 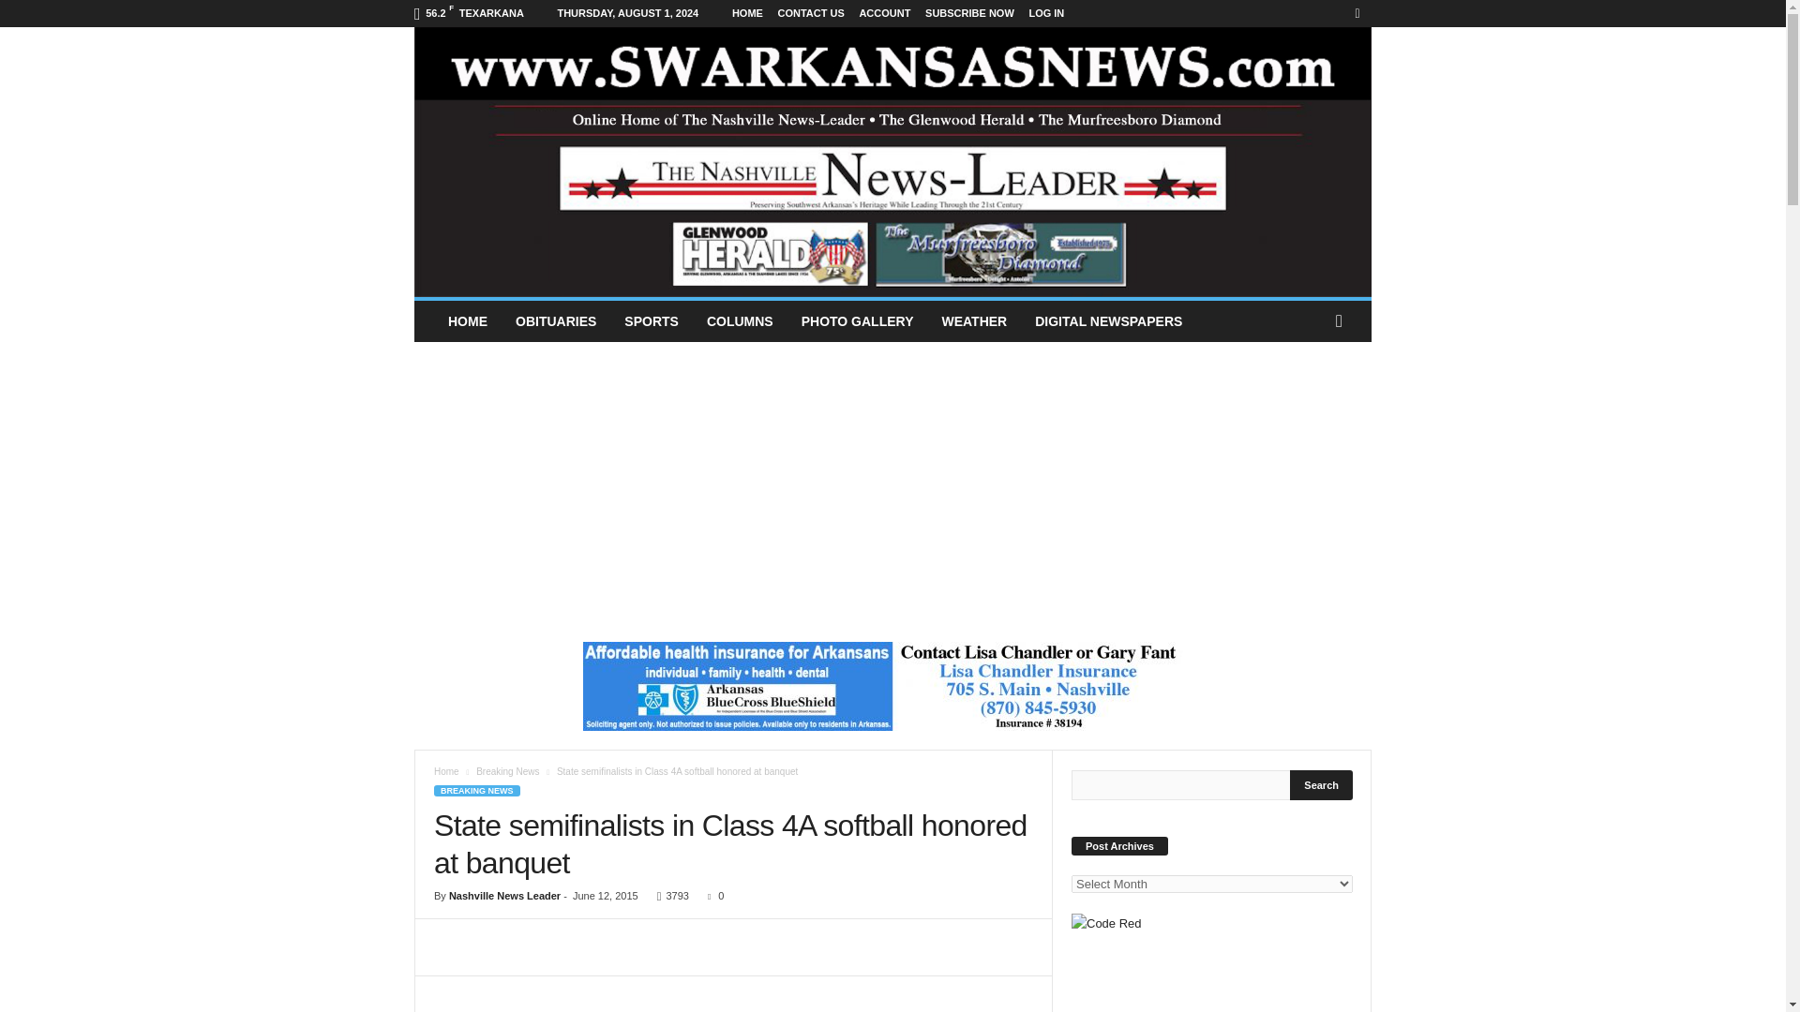 What do you see at coordinates (1322, 840) in the screenshot?
I see `Search` at bounding box center [1322, 840].